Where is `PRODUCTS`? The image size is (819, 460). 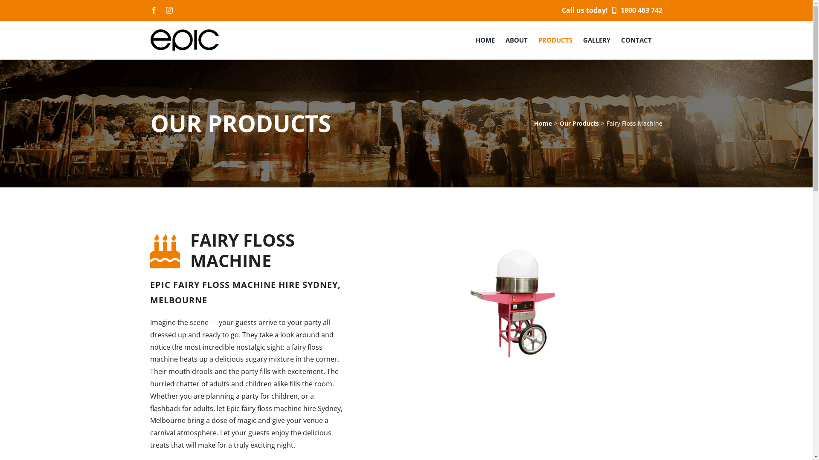 PRODUCTS is located at coordinates (555, 40).